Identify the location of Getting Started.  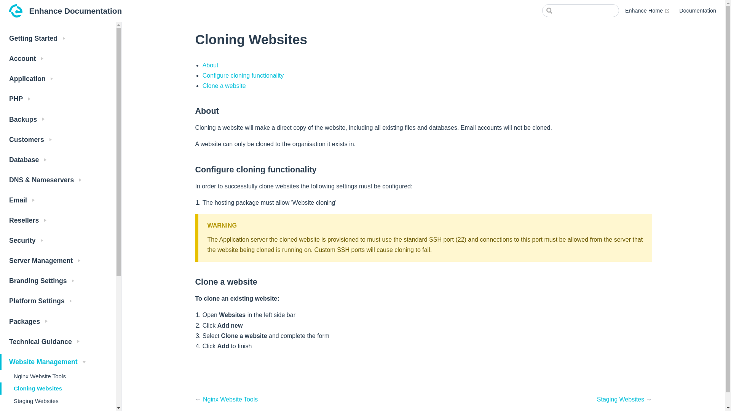
(58, 39).